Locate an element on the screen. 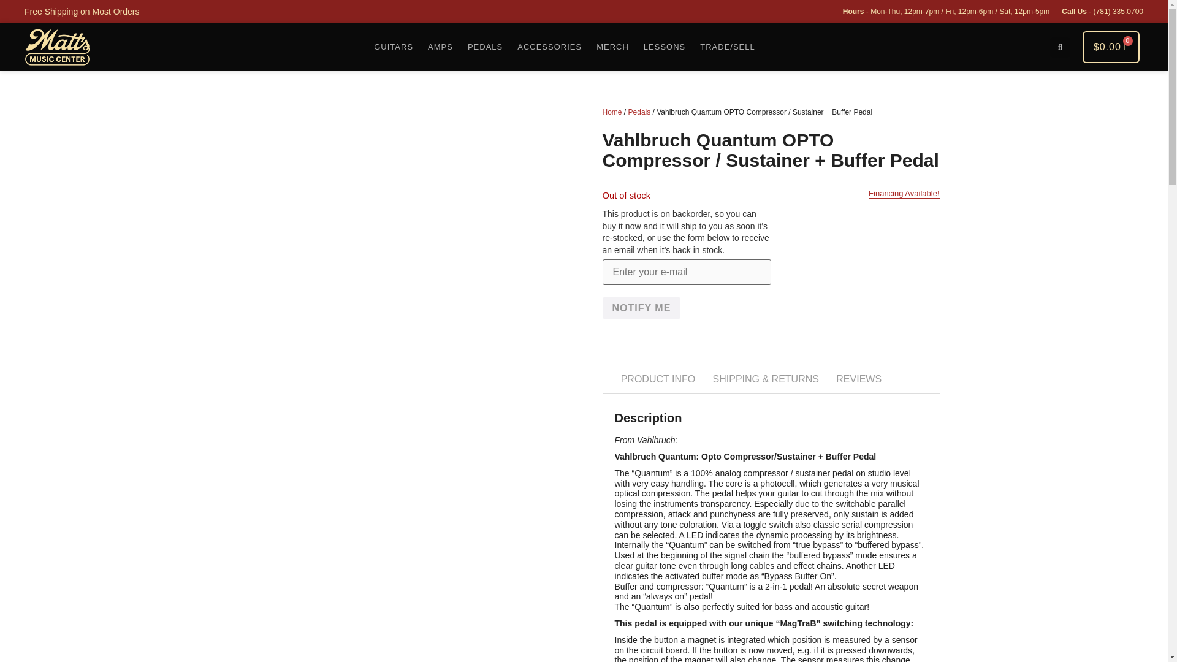 This screenshot has height=662, width=1177. MERCH is located at coordinates (613, 47).